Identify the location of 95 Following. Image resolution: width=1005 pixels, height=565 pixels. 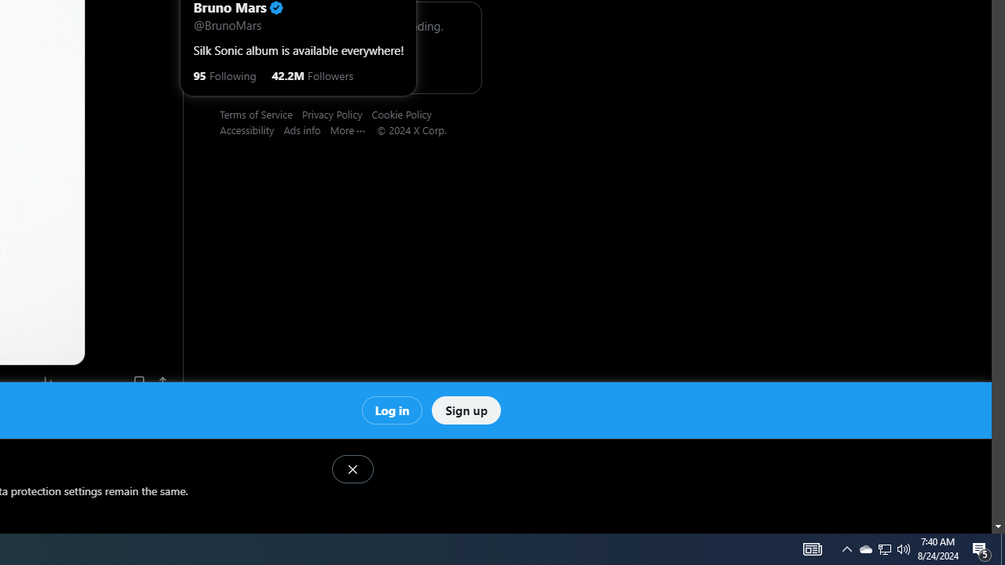
(225, 74).